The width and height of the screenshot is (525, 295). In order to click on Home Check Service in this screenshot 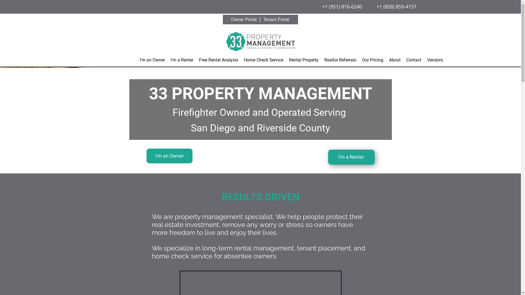, I will do `click(264, 60)`.